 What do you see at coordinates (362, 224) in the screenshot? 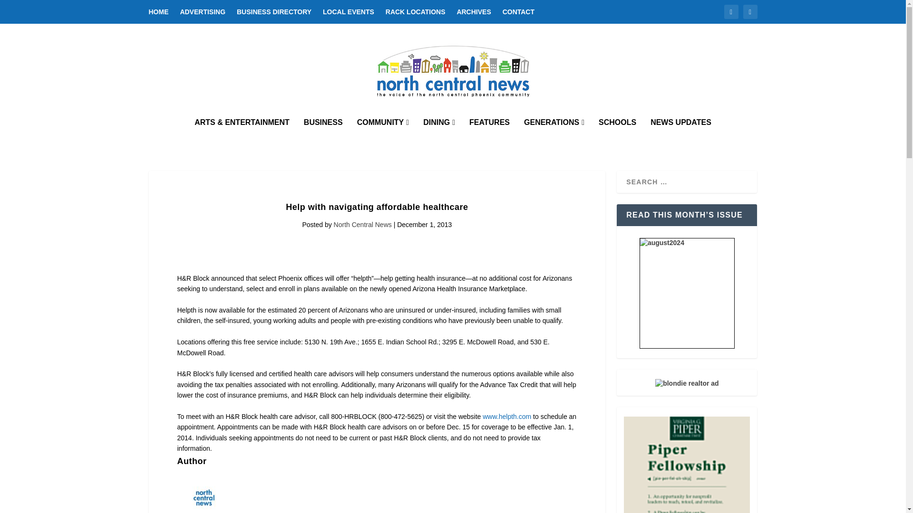
I see `North Central News` at bounding box center [362, 224].